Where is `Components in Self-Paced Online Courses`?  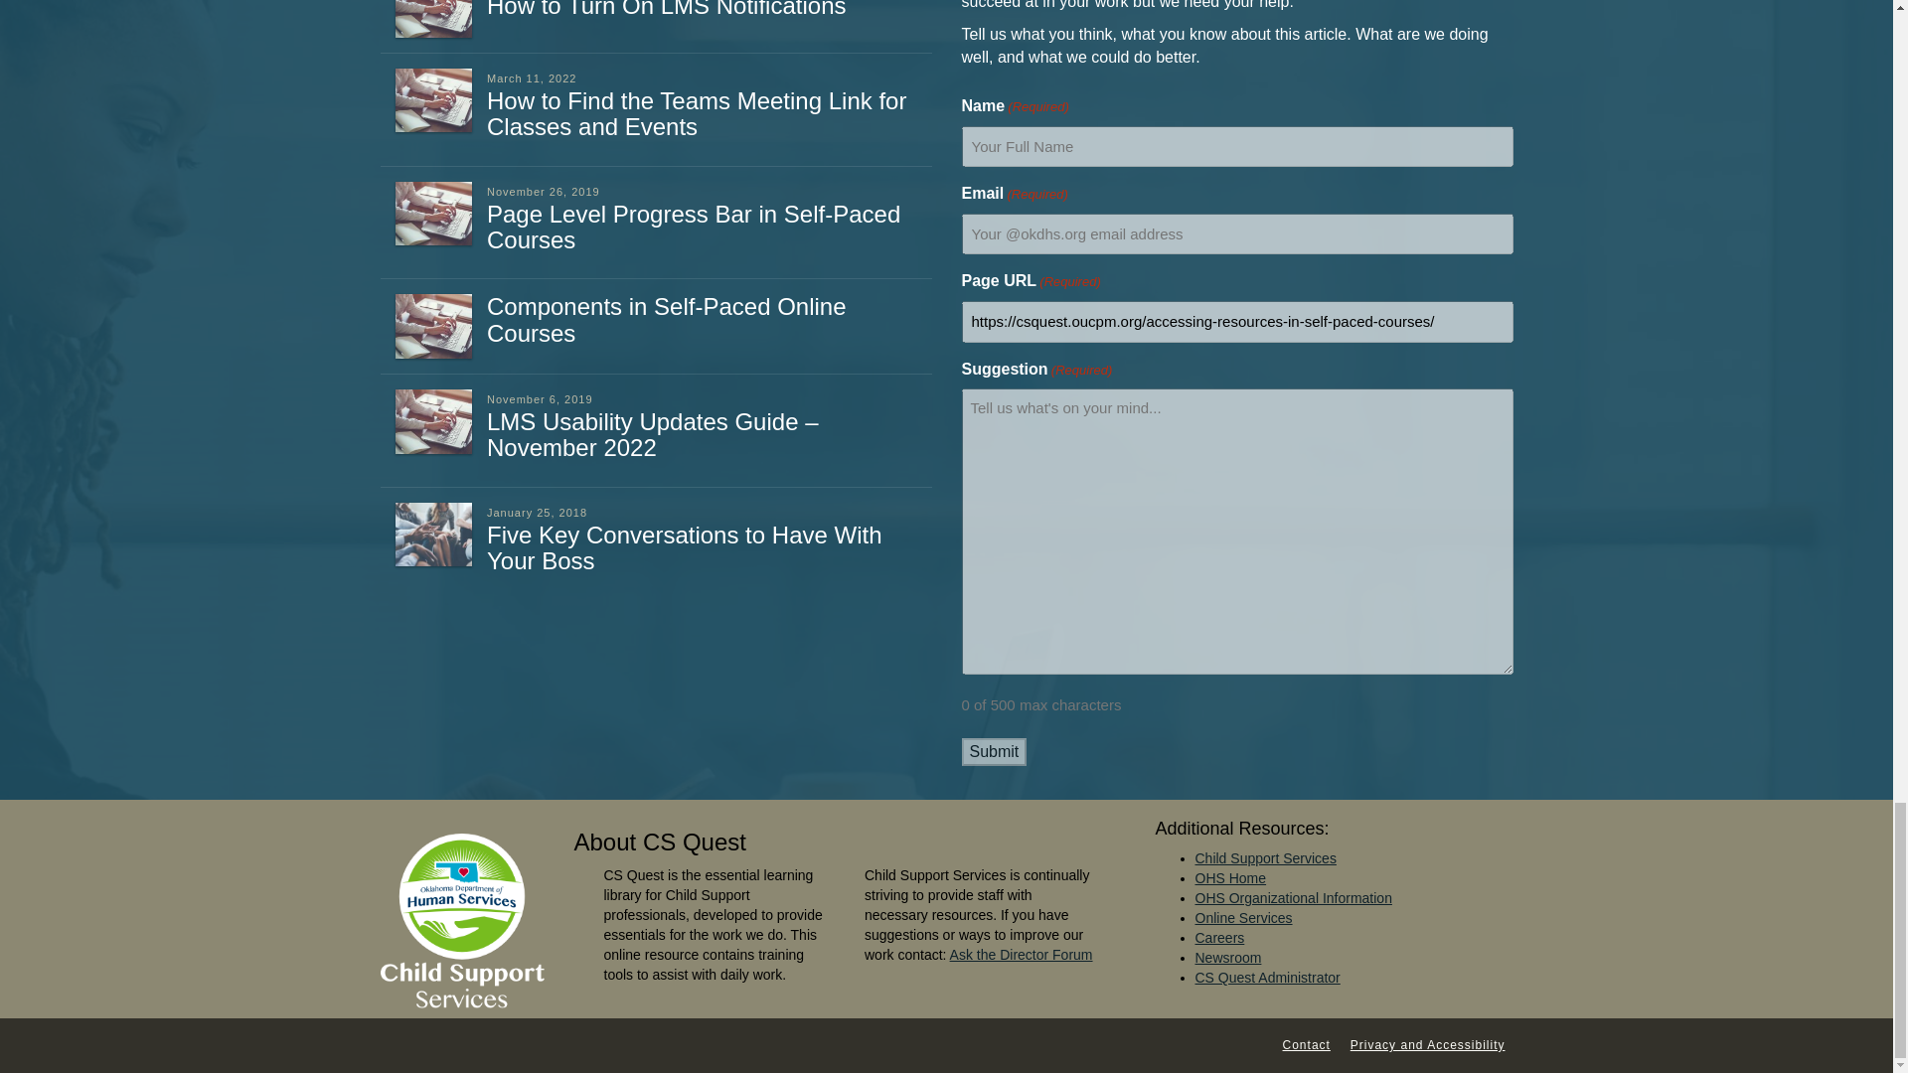 Components in Self-Paced Online Courses is located at coordinates (666, 318).